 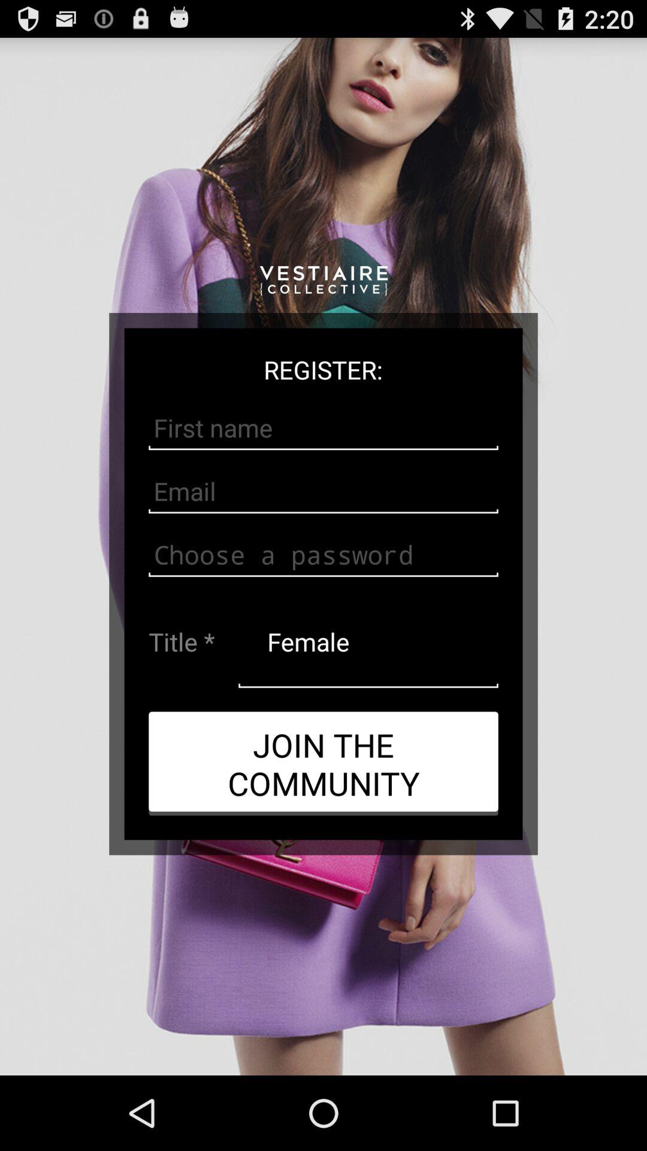 I want to click on open join the community item, so click(x=323, y=763).